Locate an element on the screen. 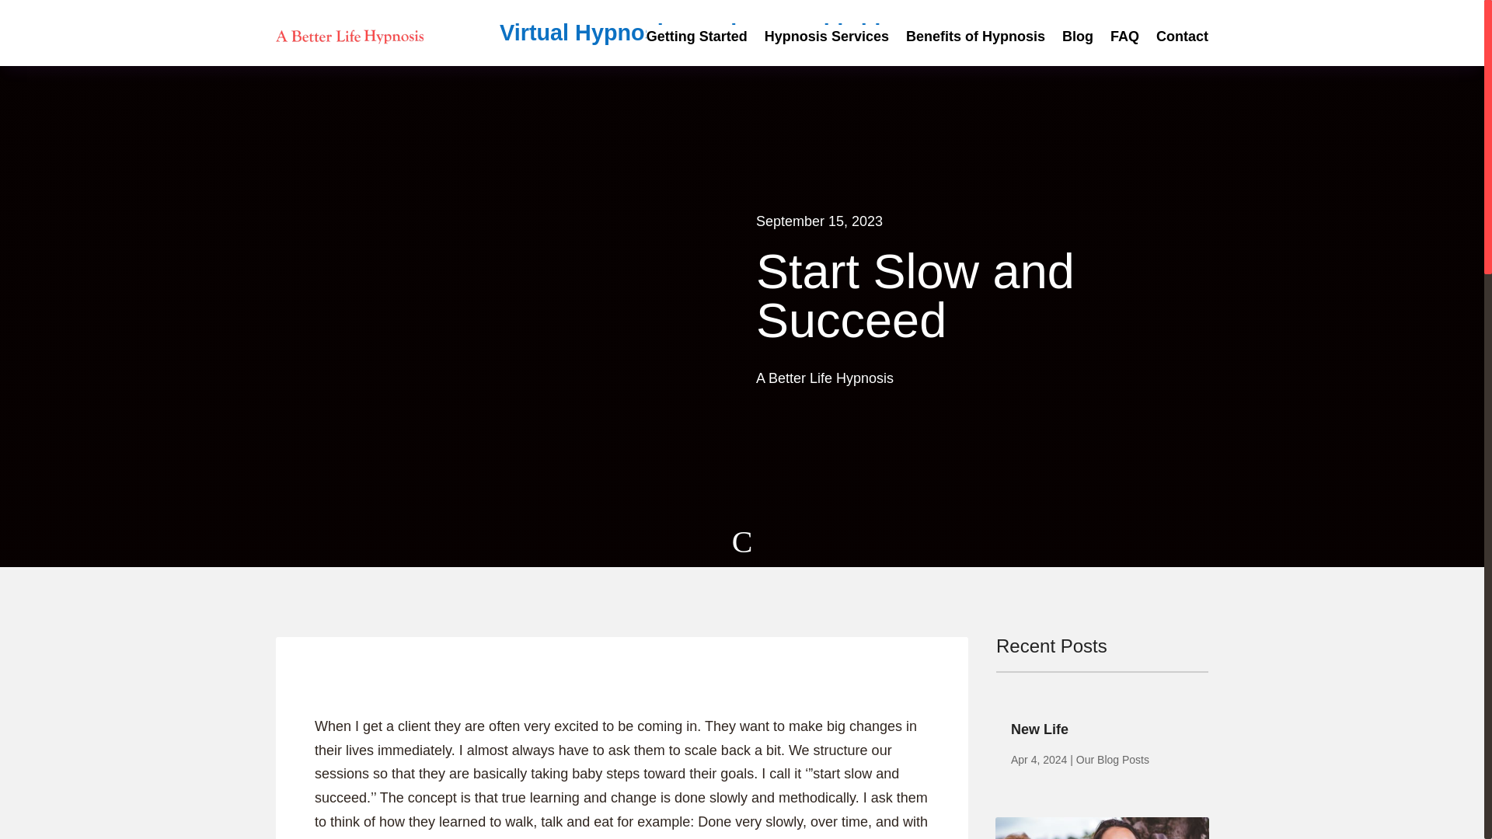  a better life hypnosis schema logo is located at coordinates (350, 36).